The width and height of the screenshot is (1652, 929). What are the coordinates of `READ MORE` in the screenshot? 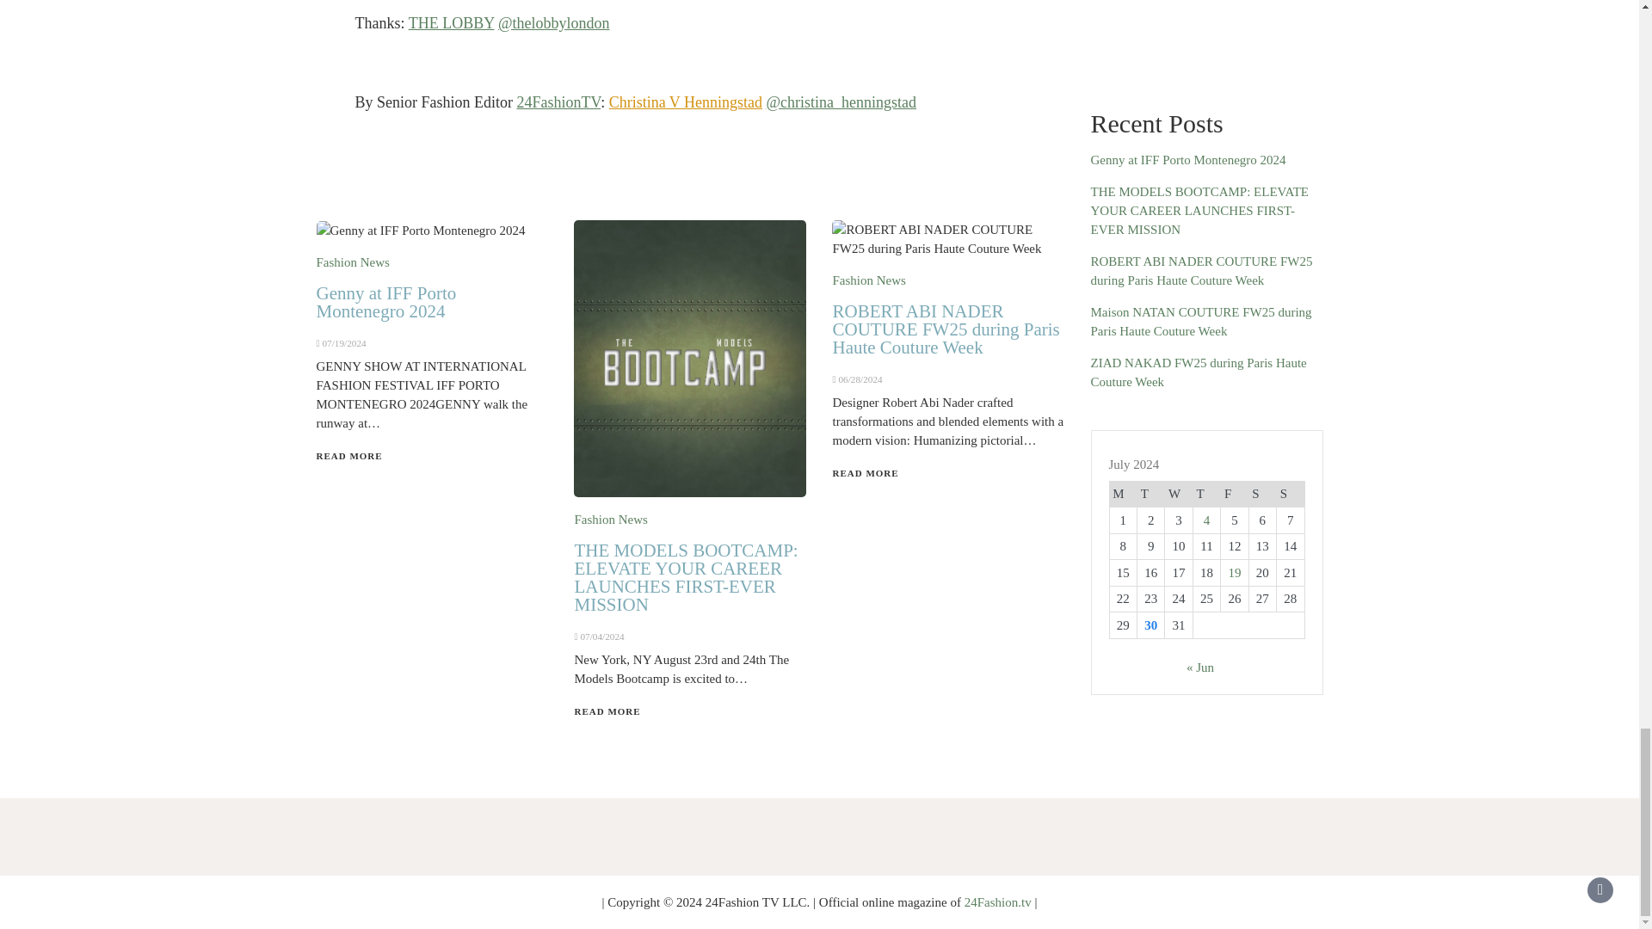 It's located at (607, 711).